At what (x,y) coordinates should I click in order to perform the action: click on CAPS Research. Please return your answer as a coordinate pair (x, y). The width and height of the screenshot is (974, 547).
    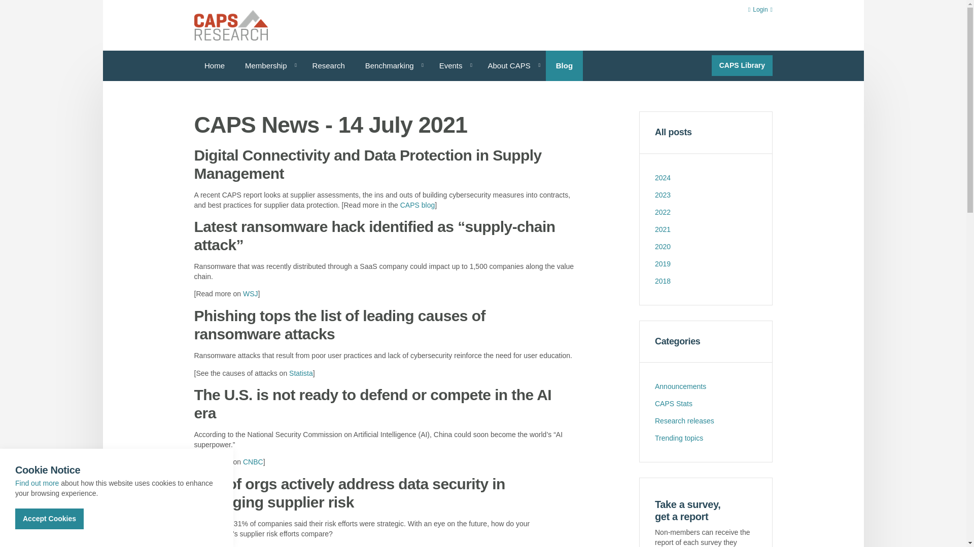
    Looking at the image, I should click on (230, 25).